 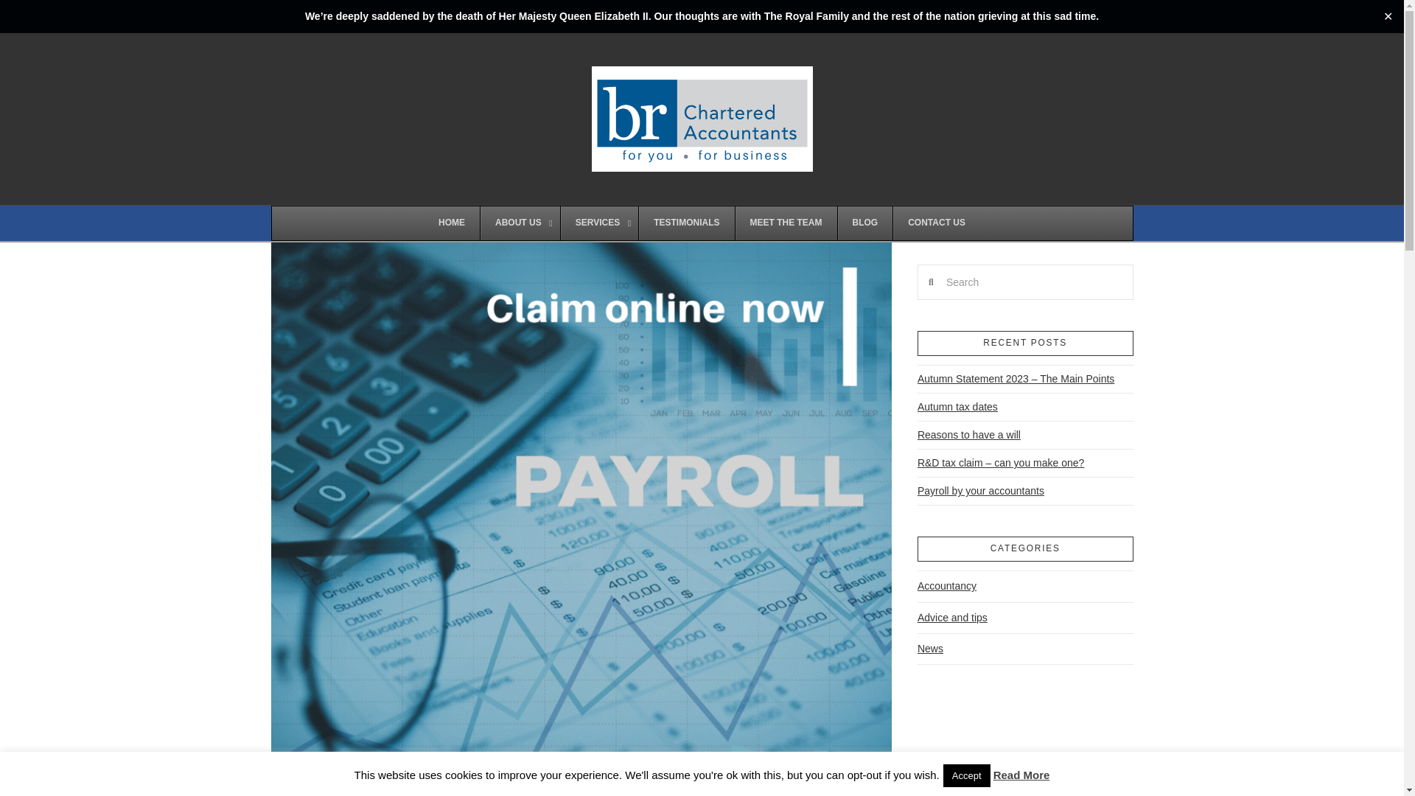 What do you see at coordinates (520, 223) in the screenshot?
I see `ABOUT US` at bounding box center [520, 223].